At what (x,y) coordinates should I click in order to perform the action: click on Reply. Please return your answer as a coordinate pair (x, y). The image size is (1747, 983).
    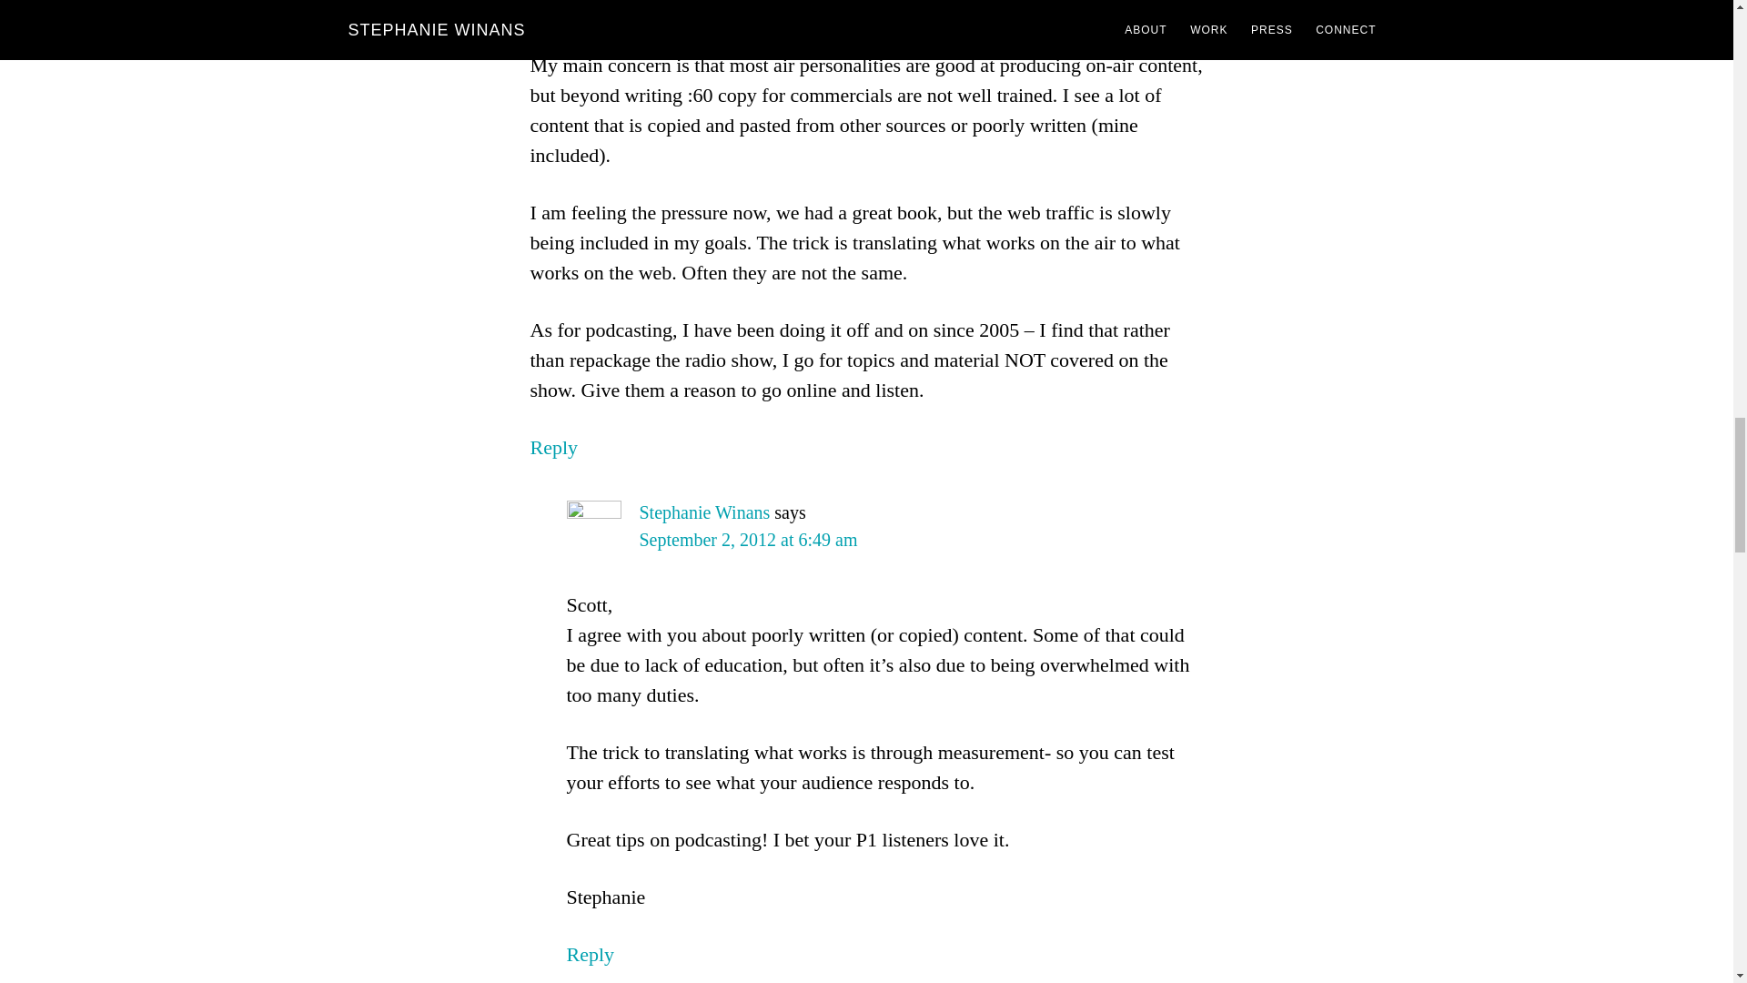
    Looking at the image, I should click on (553, 448).